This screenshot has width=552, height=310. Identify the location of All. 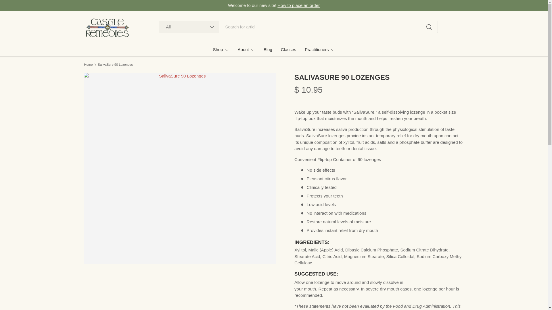
(189, 27).